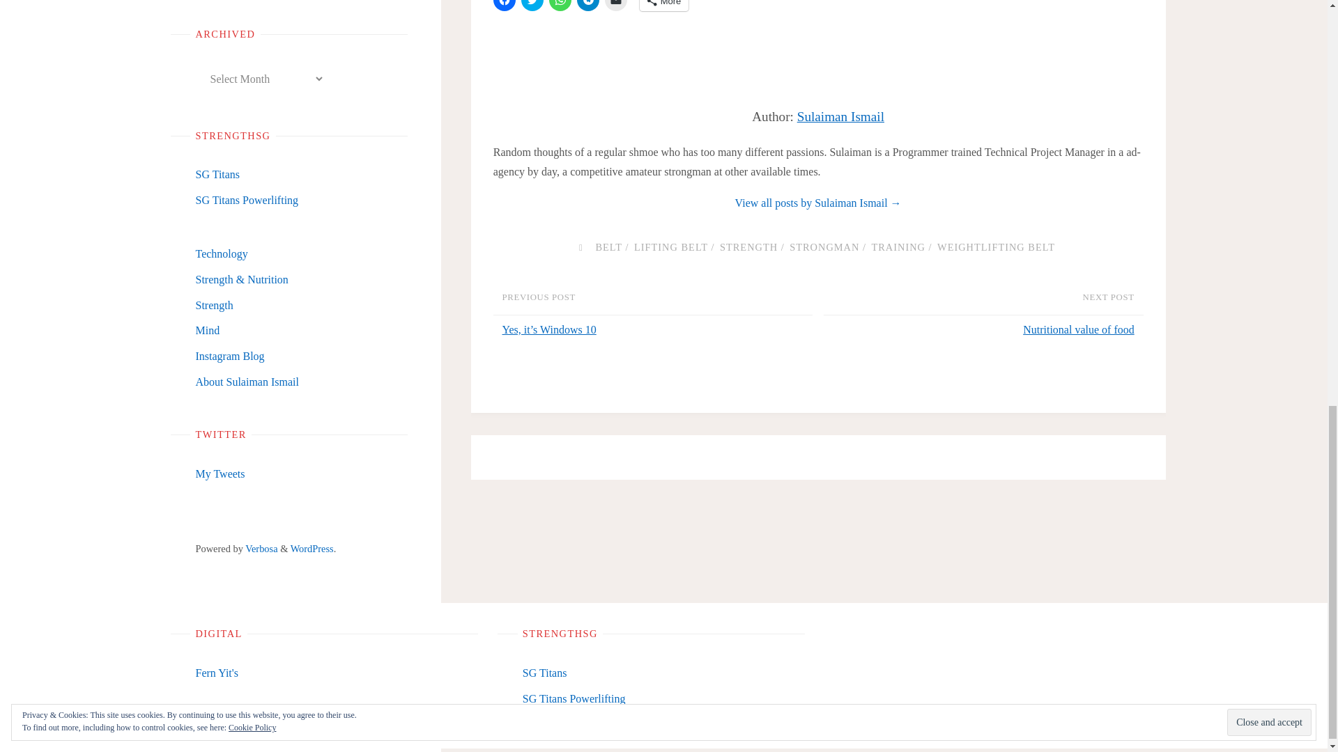 This screenshot has width=1338, height=752. Describe the element at coordinates (220, 473) in the screenshot. I see `My Tweets` at that location.